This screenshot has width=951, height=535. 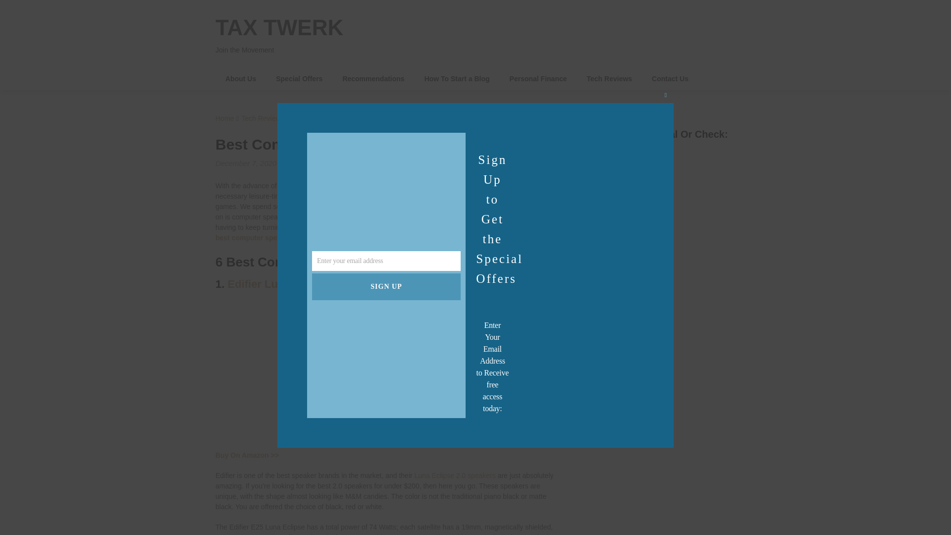 What do you see at coordinates (241, 79) in the screenshot?
I see `About Us` at bounding box center [241, 79].